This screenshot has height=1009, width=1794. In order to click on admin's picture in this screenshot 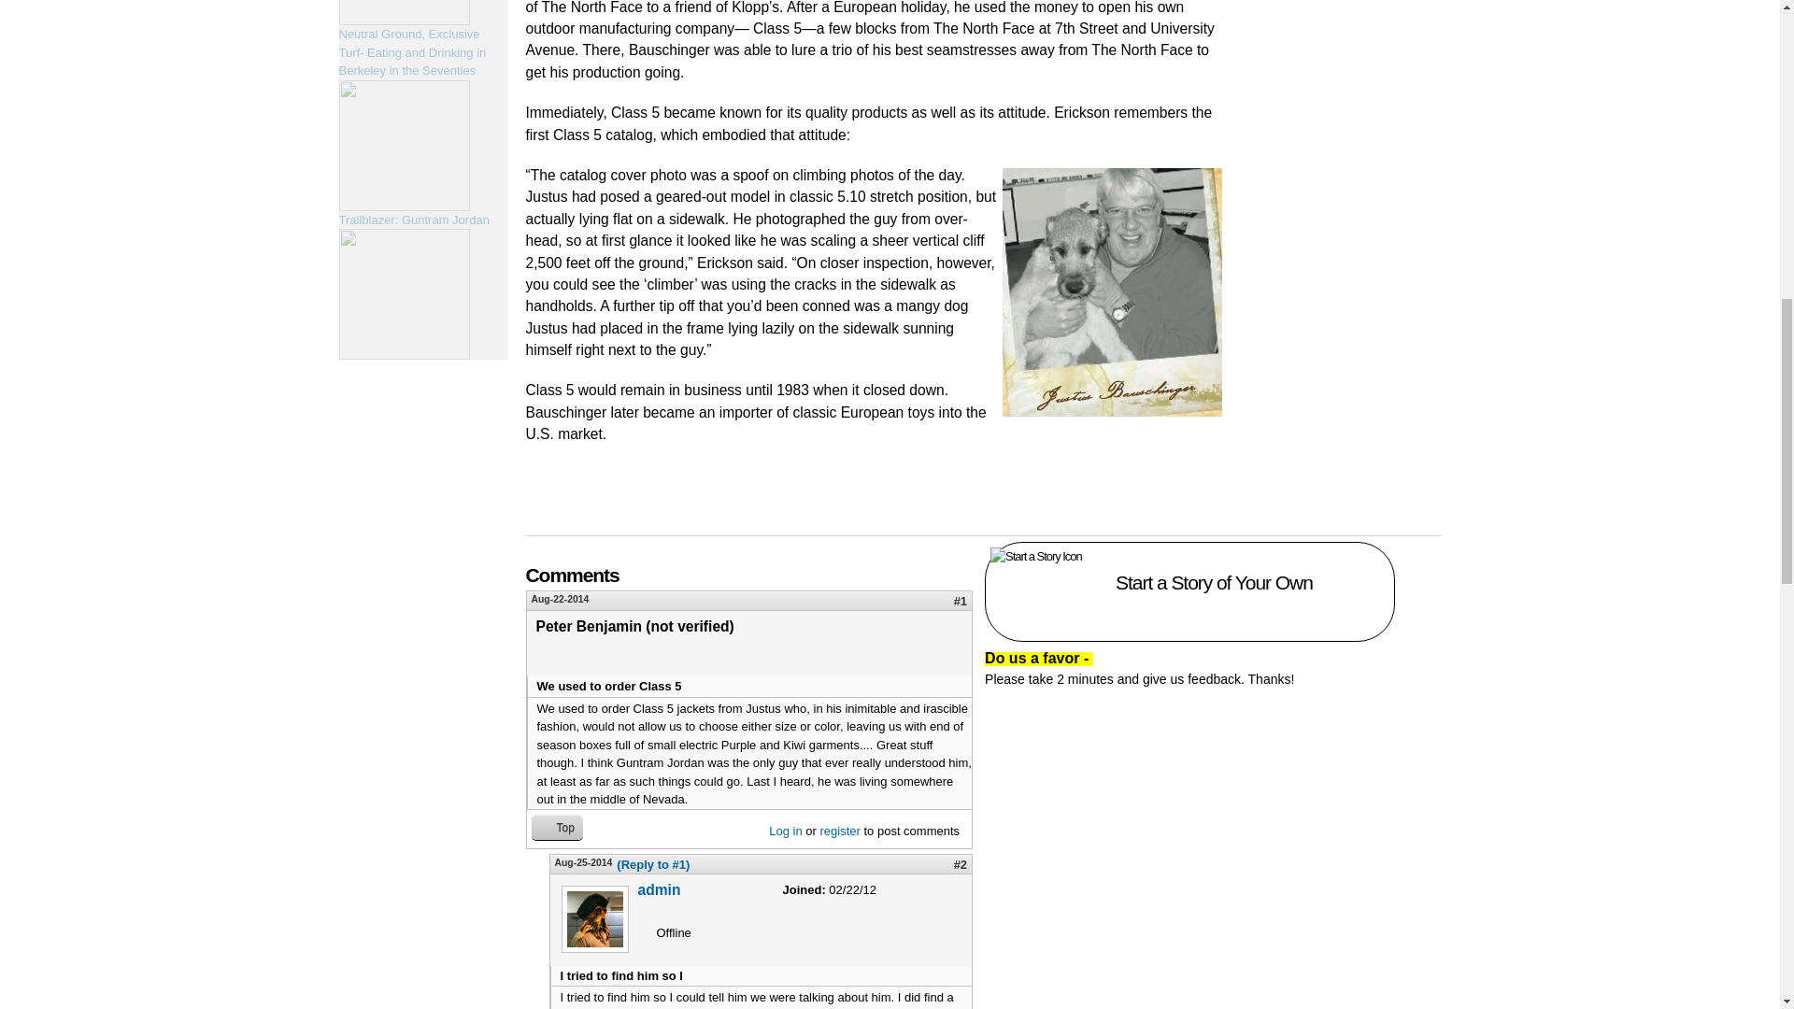, I will do `click(594, 919)`.